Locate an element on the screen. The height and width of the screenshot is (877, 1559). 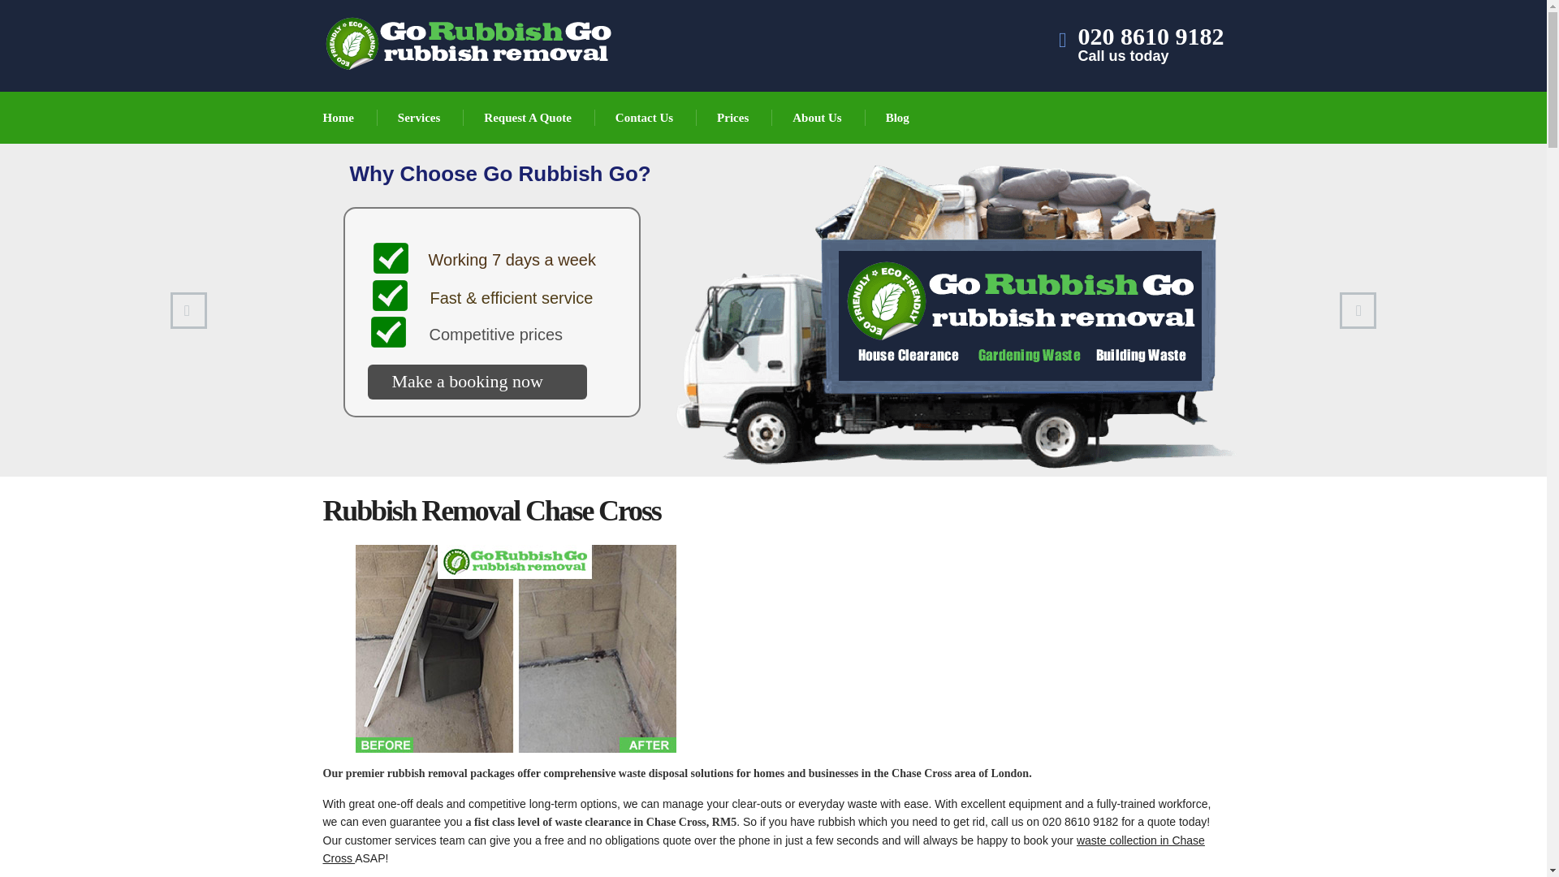
About Us is located at coordinates (817, 118).